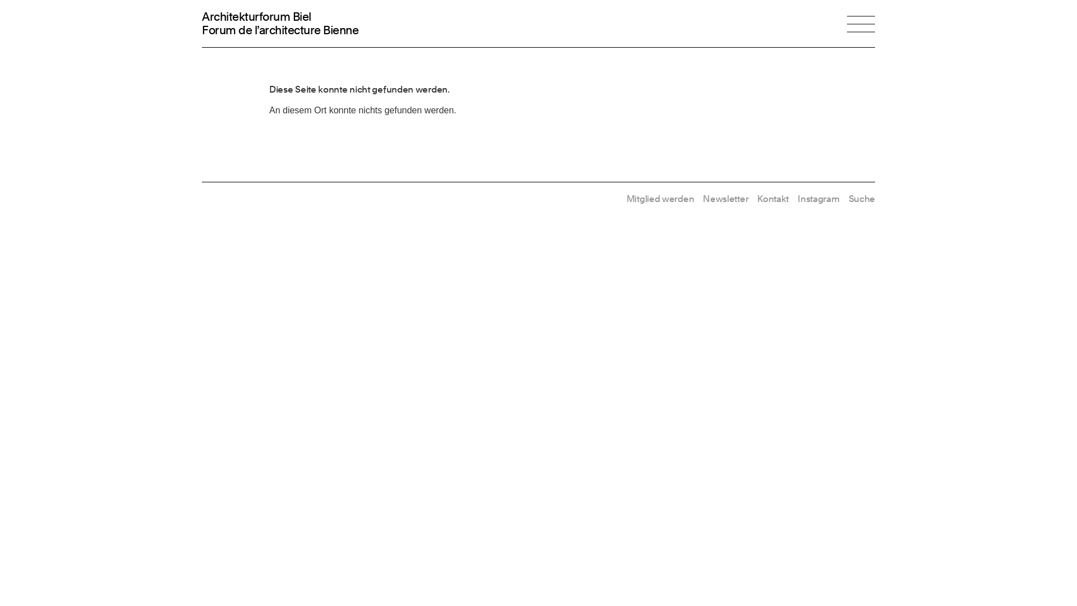 The height and width of the screenshot is (606, 1077). Describe the element at coordinates (726, 199) in the screenshot. I see `Newsletter` at that location.